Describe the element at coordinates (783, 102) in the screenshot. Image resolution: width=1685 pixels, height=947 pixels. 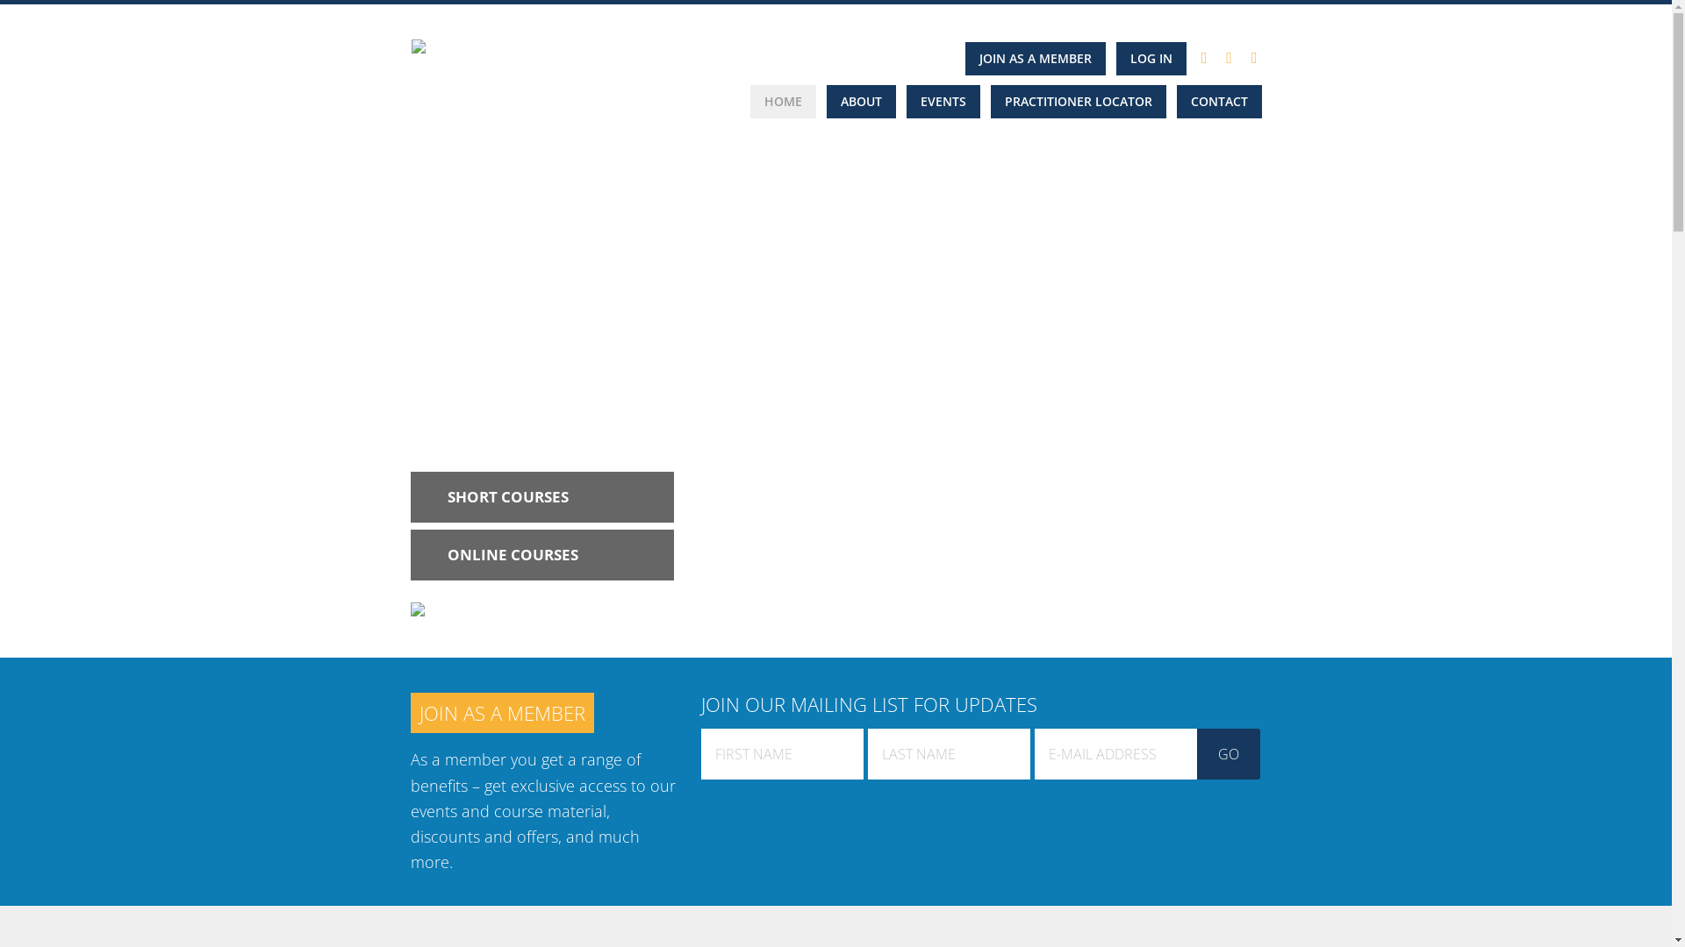
I see `HOME` at that location.